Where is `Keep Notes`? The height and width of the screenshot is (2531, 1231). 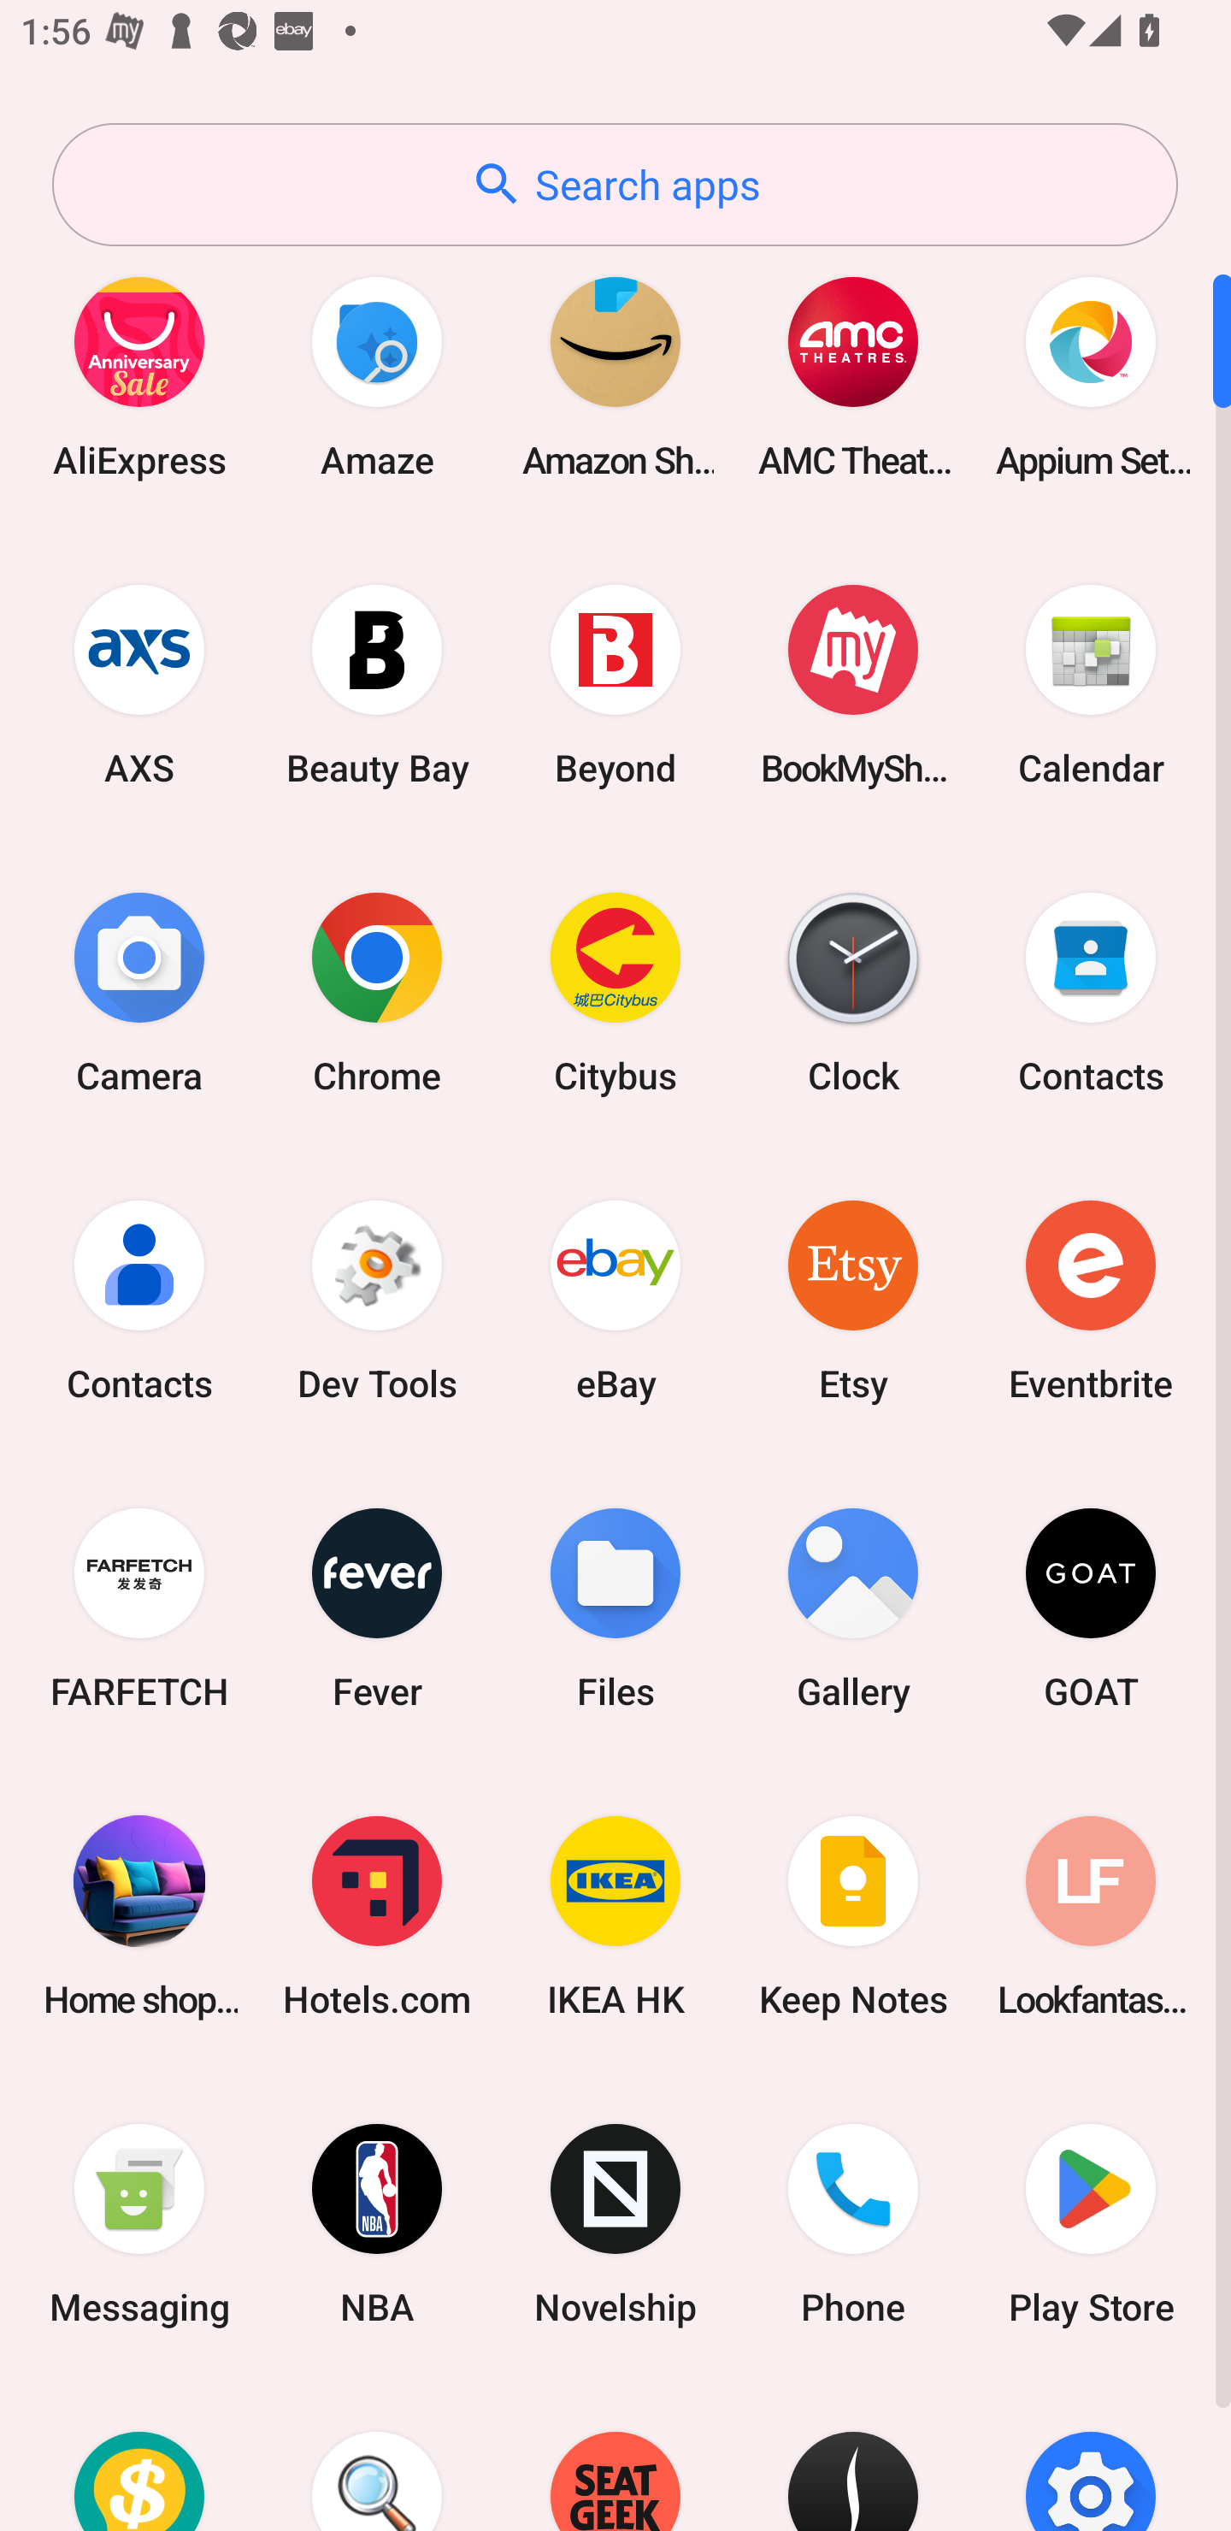 Keep Notes is located at coordinates (853, 1915).